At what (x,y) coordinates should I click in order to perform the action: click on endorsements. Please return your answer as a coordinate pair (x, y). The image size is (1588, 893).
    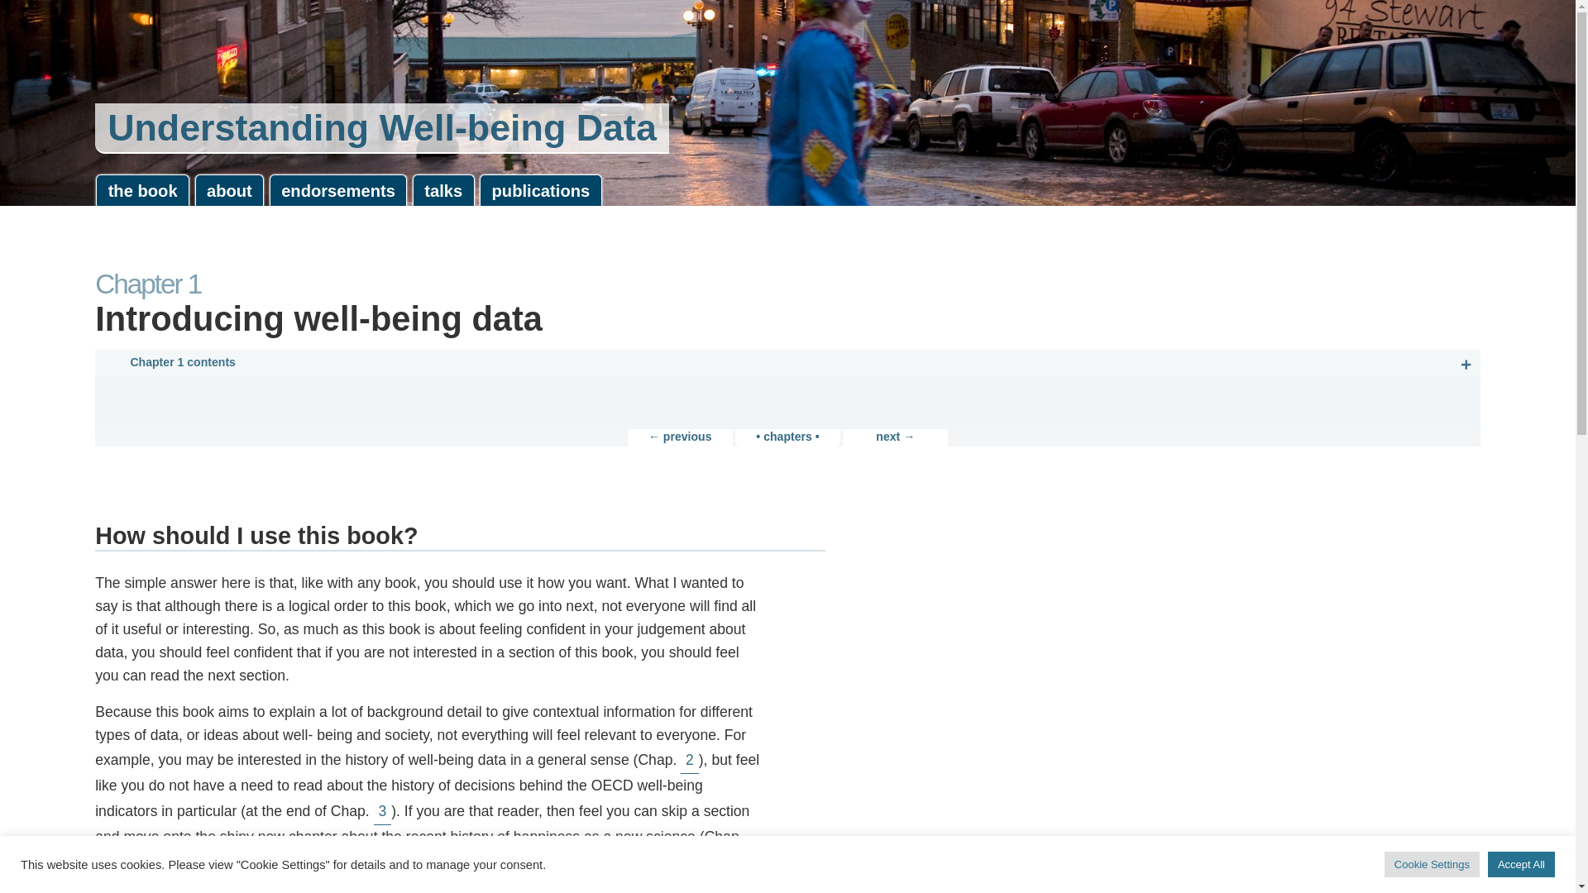
    Looking at the image, I should click on (339, 190).